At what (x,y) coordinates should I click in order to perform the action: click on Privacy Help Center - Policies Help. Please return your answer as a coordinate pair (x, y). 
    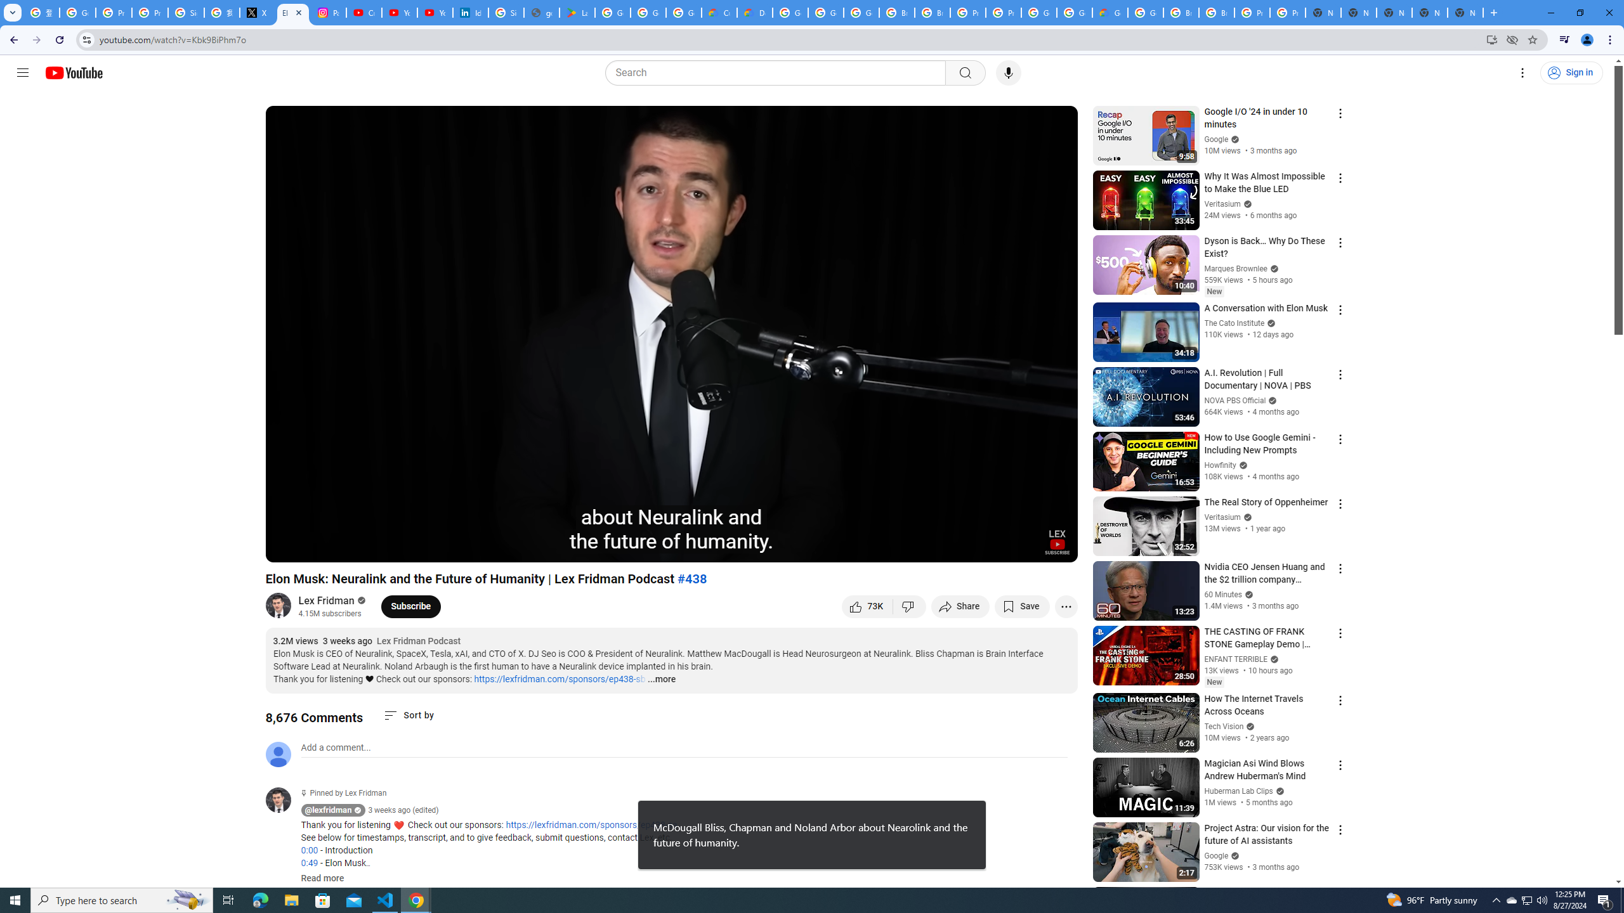
    Looking at the image, I should click on (150, 13).